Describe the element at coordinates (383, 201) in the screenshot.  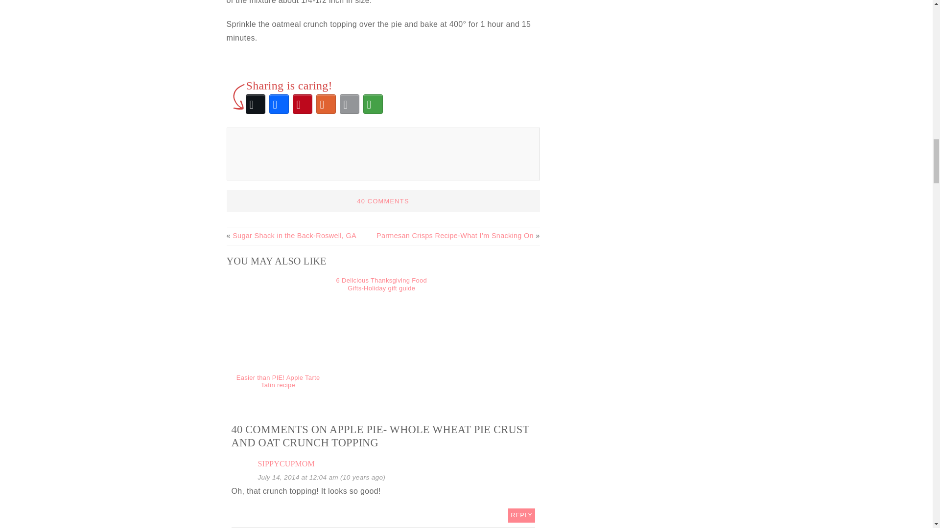
I see `40 COMMENTS` at that location.